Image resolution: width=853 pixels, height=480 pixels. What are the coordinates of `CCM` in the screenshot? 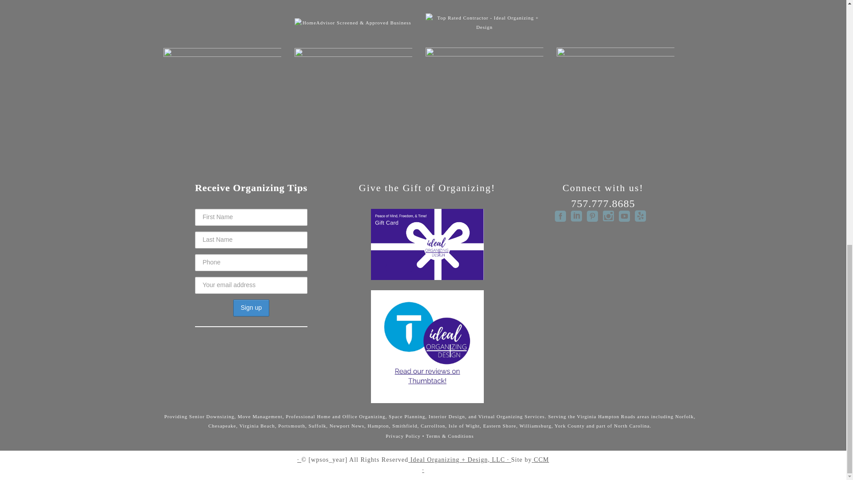 It's located at (541, 460).